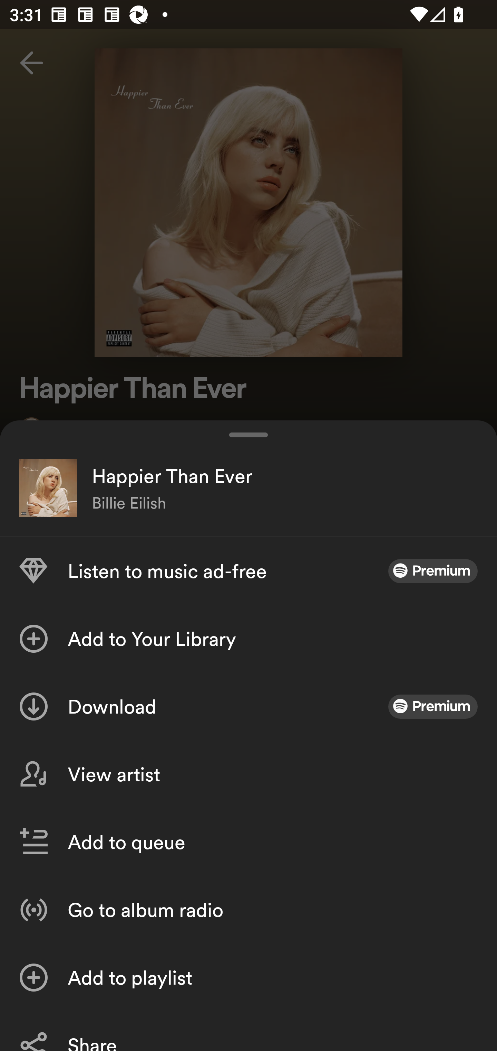  Describe the element at coordinates (248, 1031) in the screenshot. I see `Share` at that location.